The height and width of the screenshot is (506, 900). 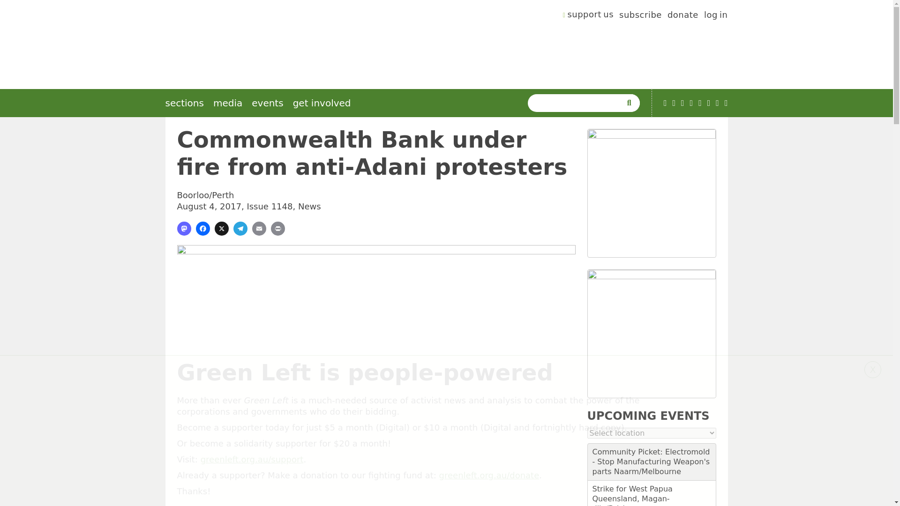 What do you see at coordinates (184, 229) in the screenshot?
I see `Share on Mastondon` at bounding box center [184, 229].